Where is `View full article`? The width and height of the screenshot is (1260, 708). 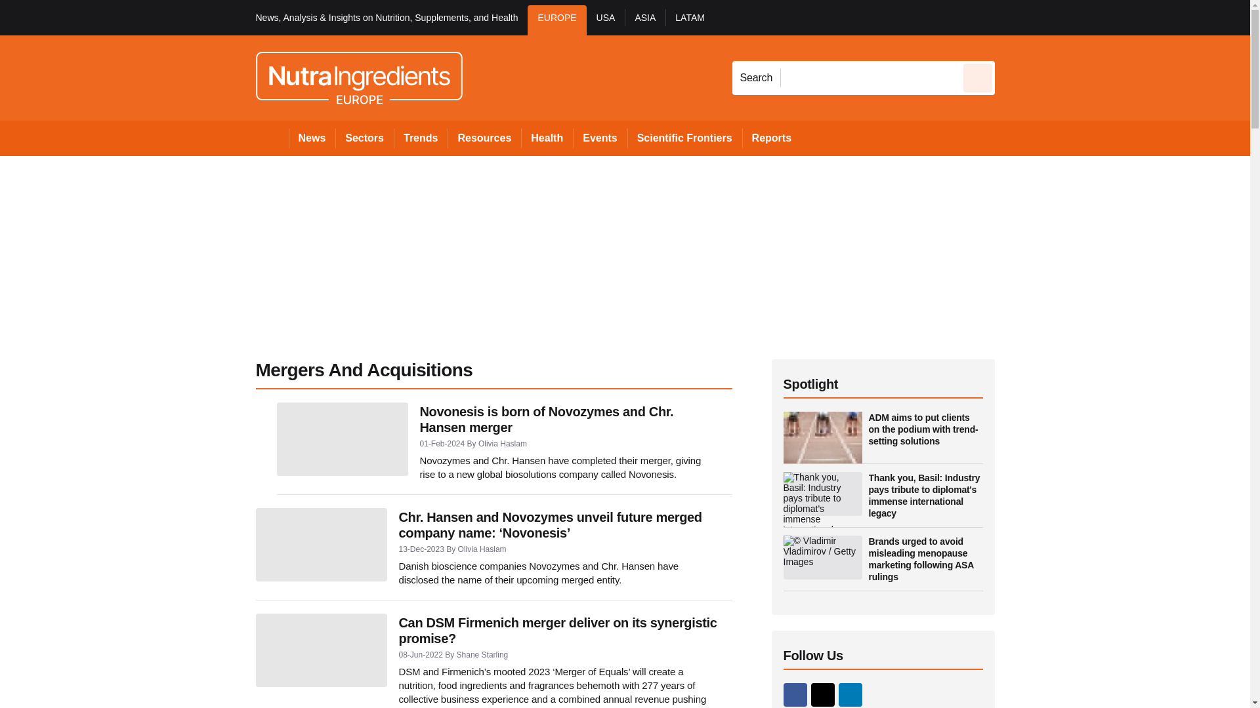
View full article is located at coordinates (321, 650).